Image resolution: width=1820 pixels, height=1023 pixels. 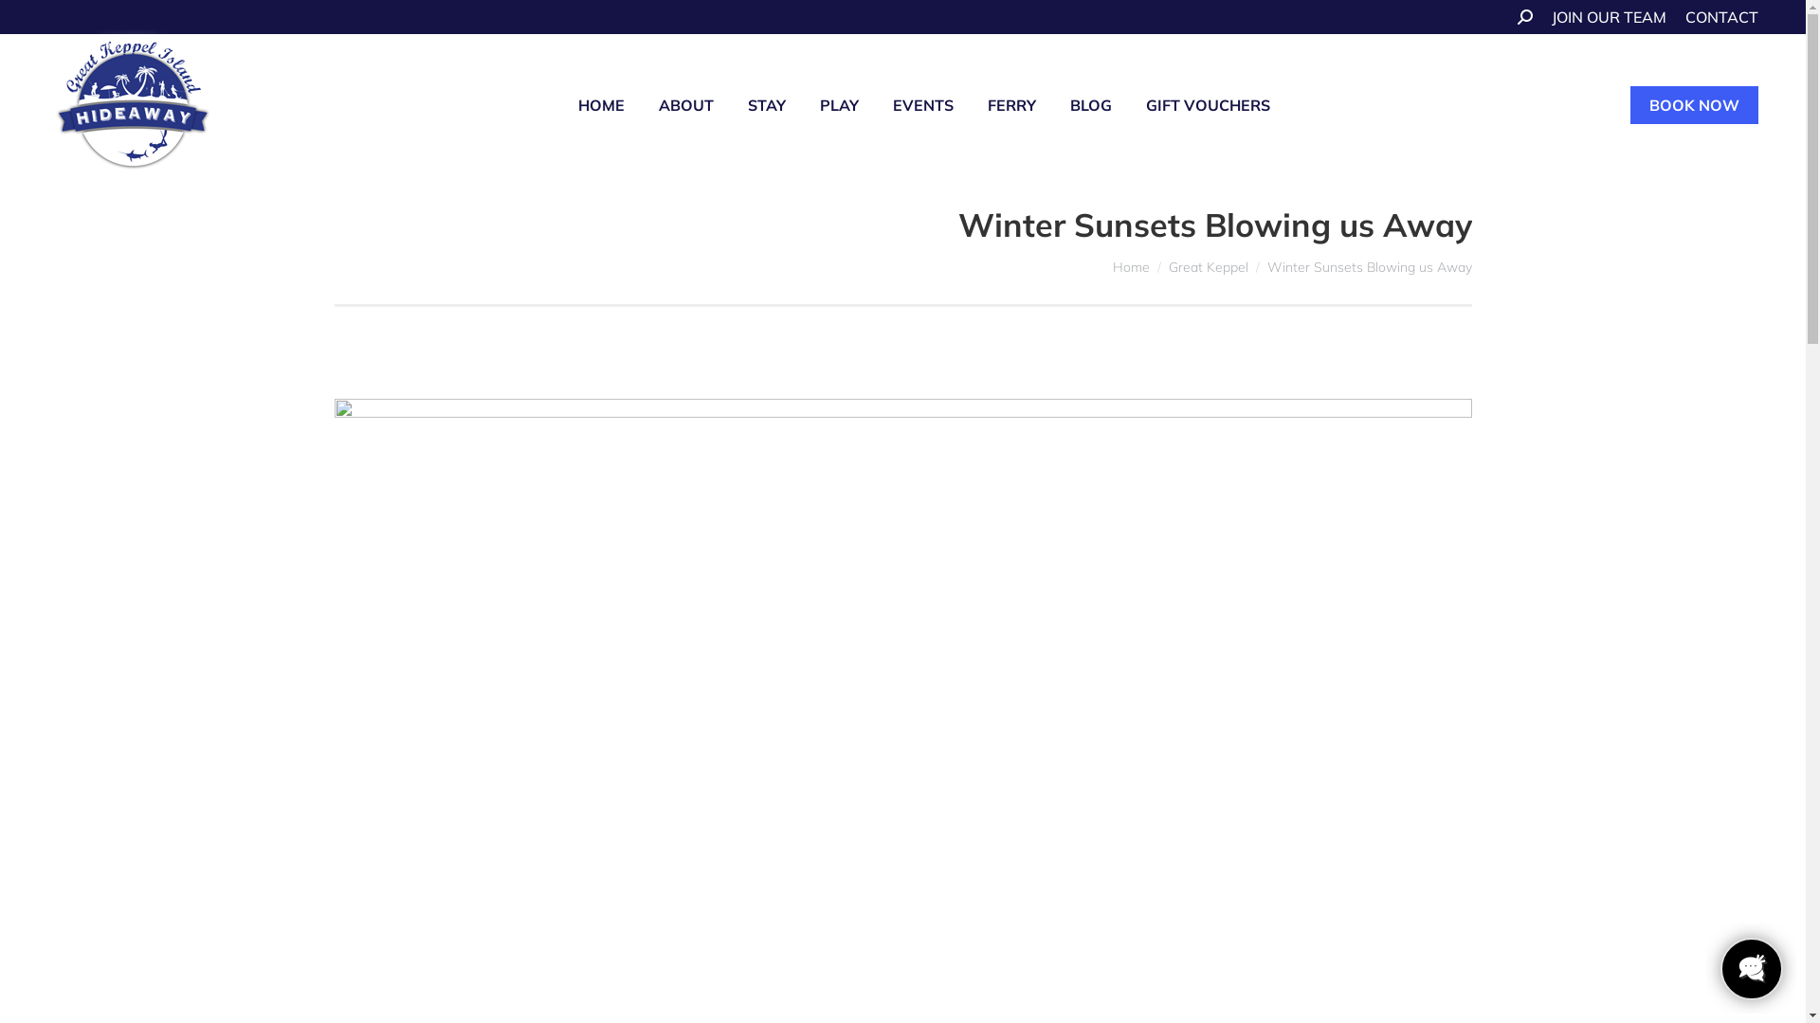 What do you see at coordinates (1132, 267) in the screenshot?
I see `Home` at bounding box center [1132, 267].